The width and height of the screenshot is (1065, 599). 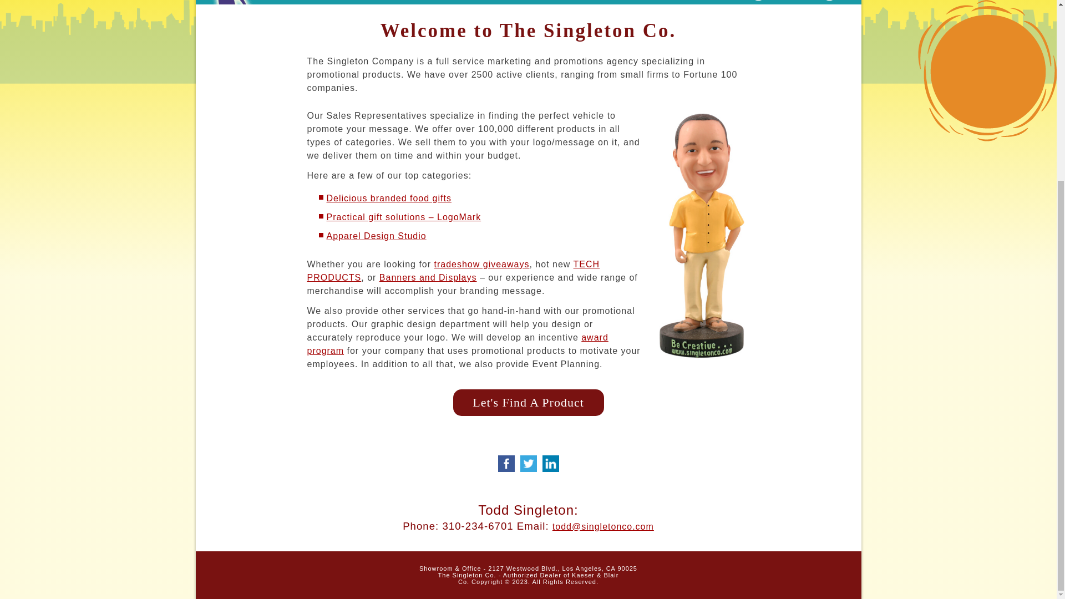 I want to click on Facebook, so click(x=506, y=464).